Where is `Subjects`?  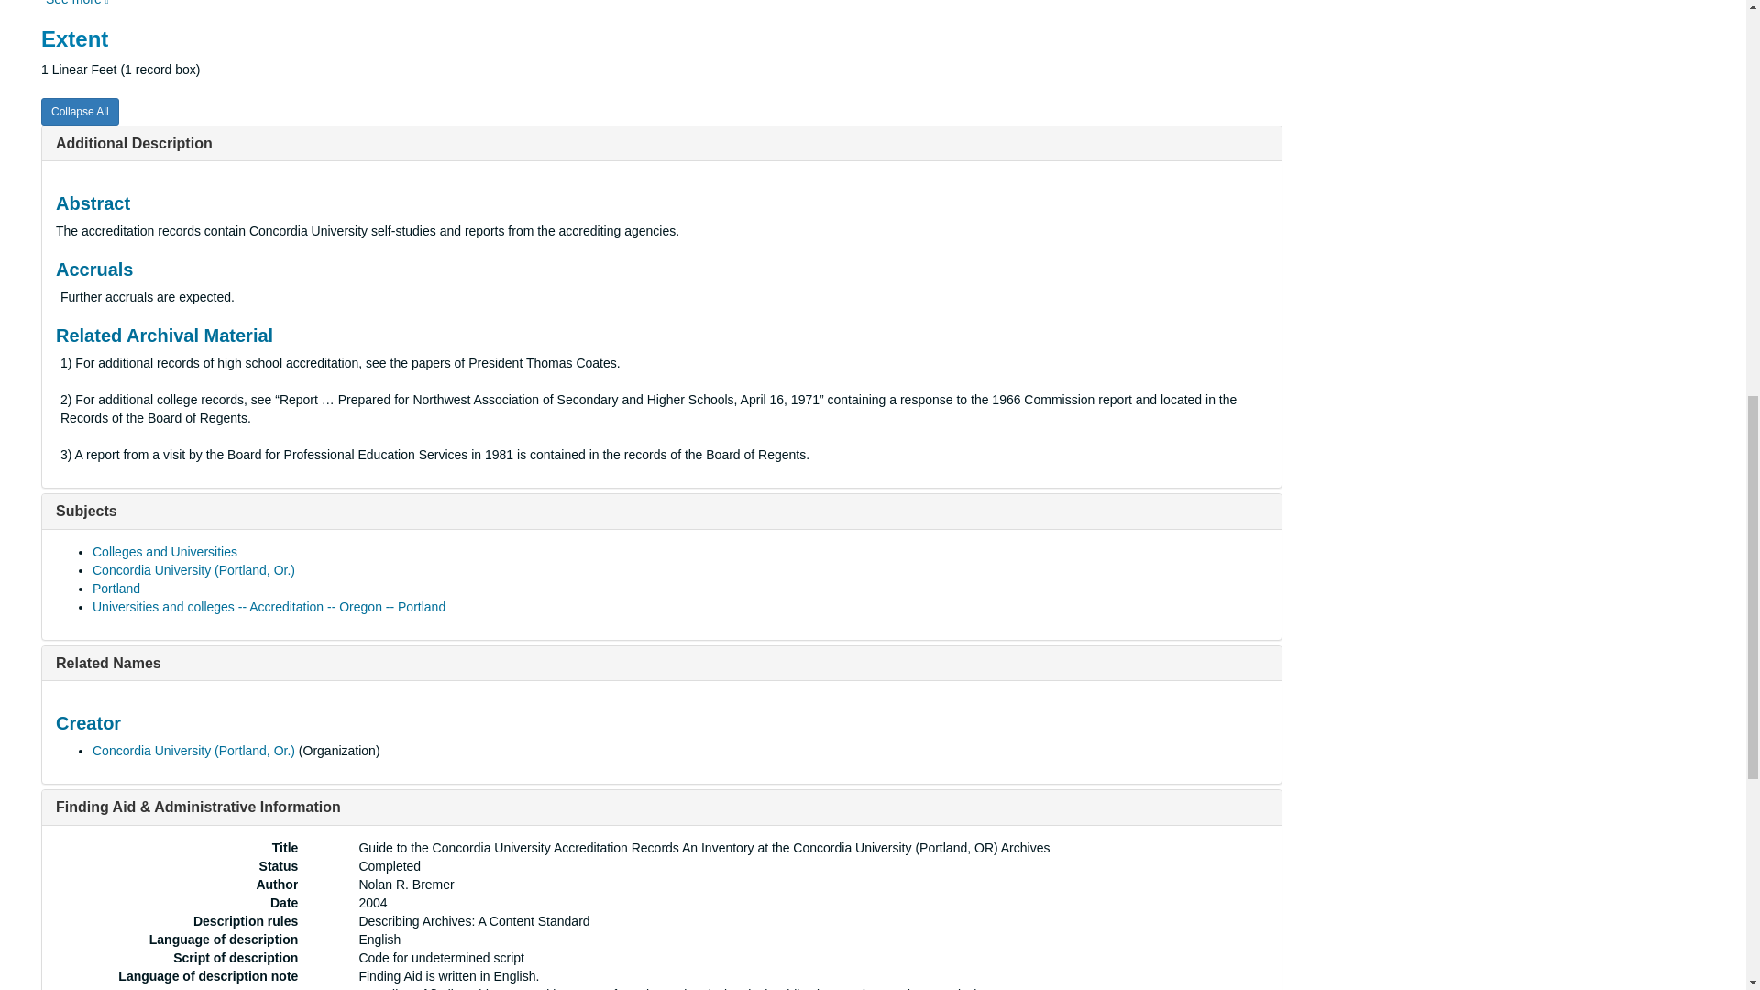 Subjects is located at coordinates (86, 510).